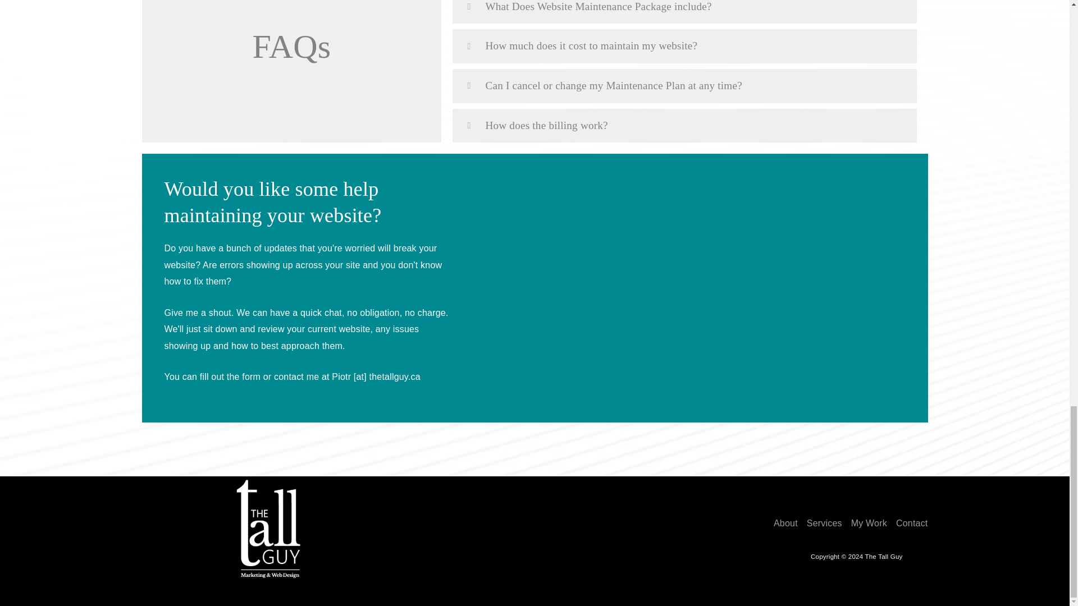  What do you see at coordinates (824, 524) in the screenshot?
I see `Services` at bounding box center [824, 524].